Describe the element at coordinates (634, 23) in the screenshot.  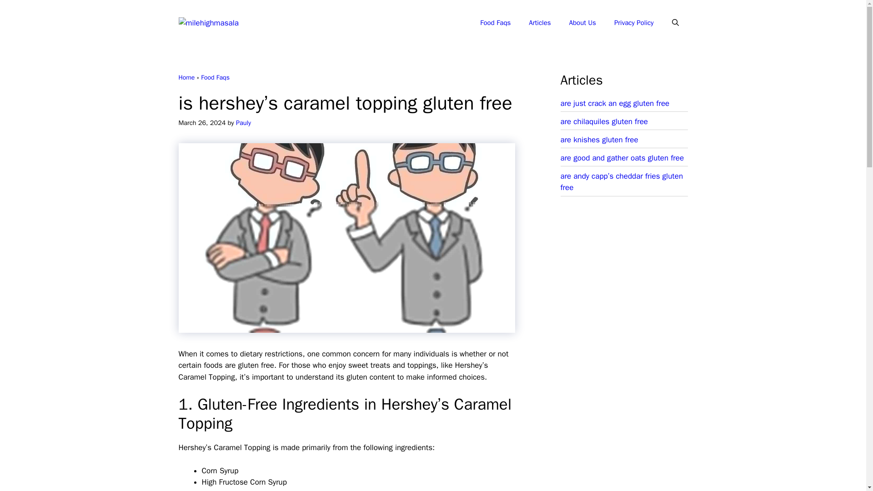
I see `Privacy Policy` at that location.